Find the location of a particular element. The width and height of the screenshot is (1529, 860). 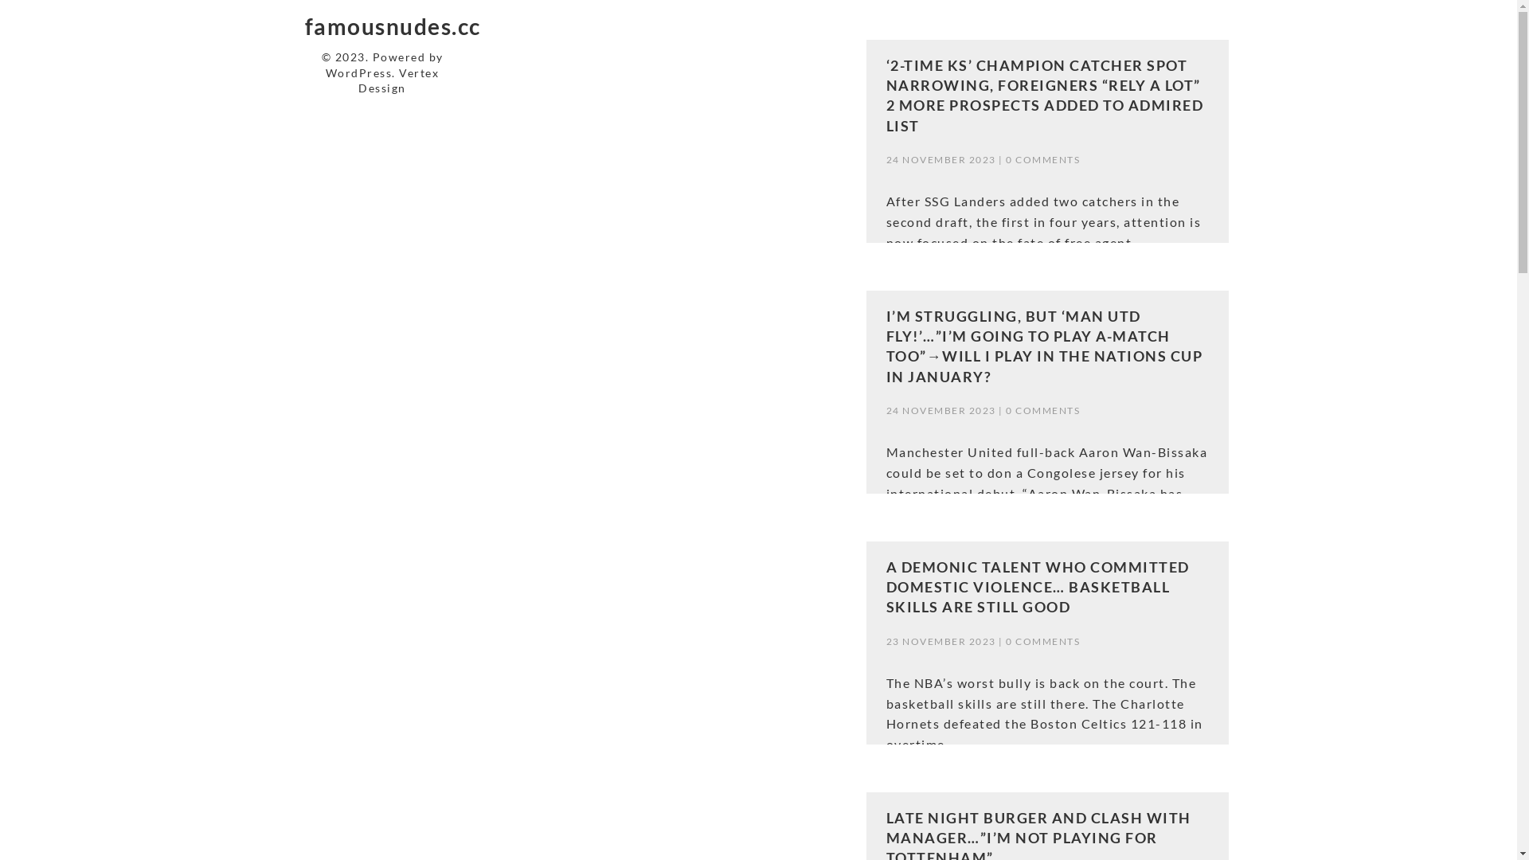

0 COMMENTS is located at coordinates (1043, 642).